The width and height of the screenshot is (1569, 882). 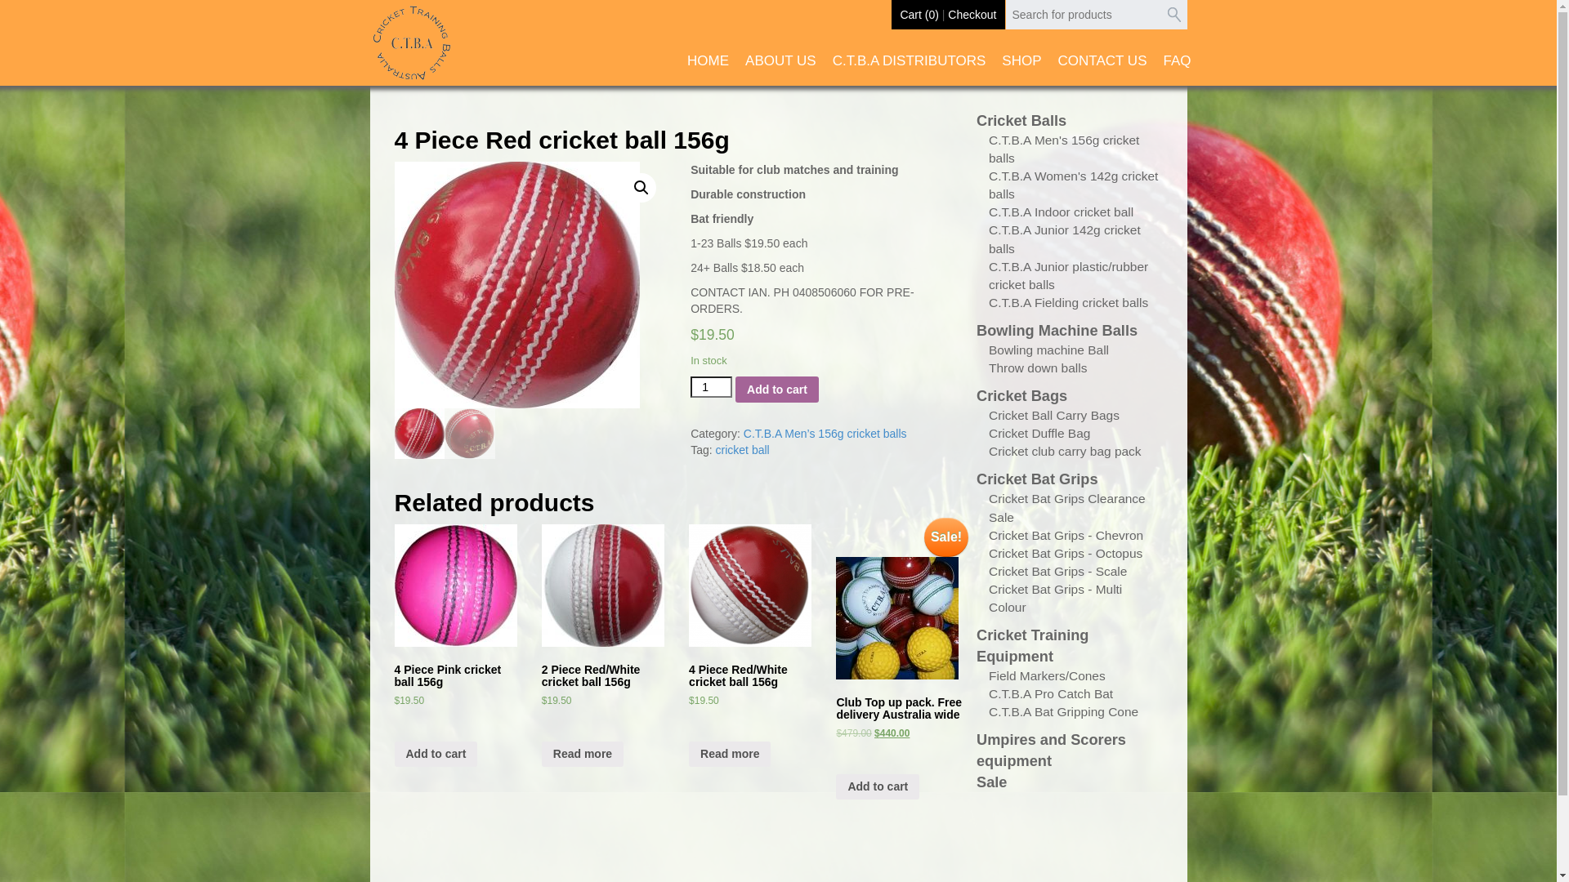 What do you see at coordinates (1061, 212) in the screenshot?
I see `C.T.B.A Indoor cricket ball` at bounding box center [1061, 212].